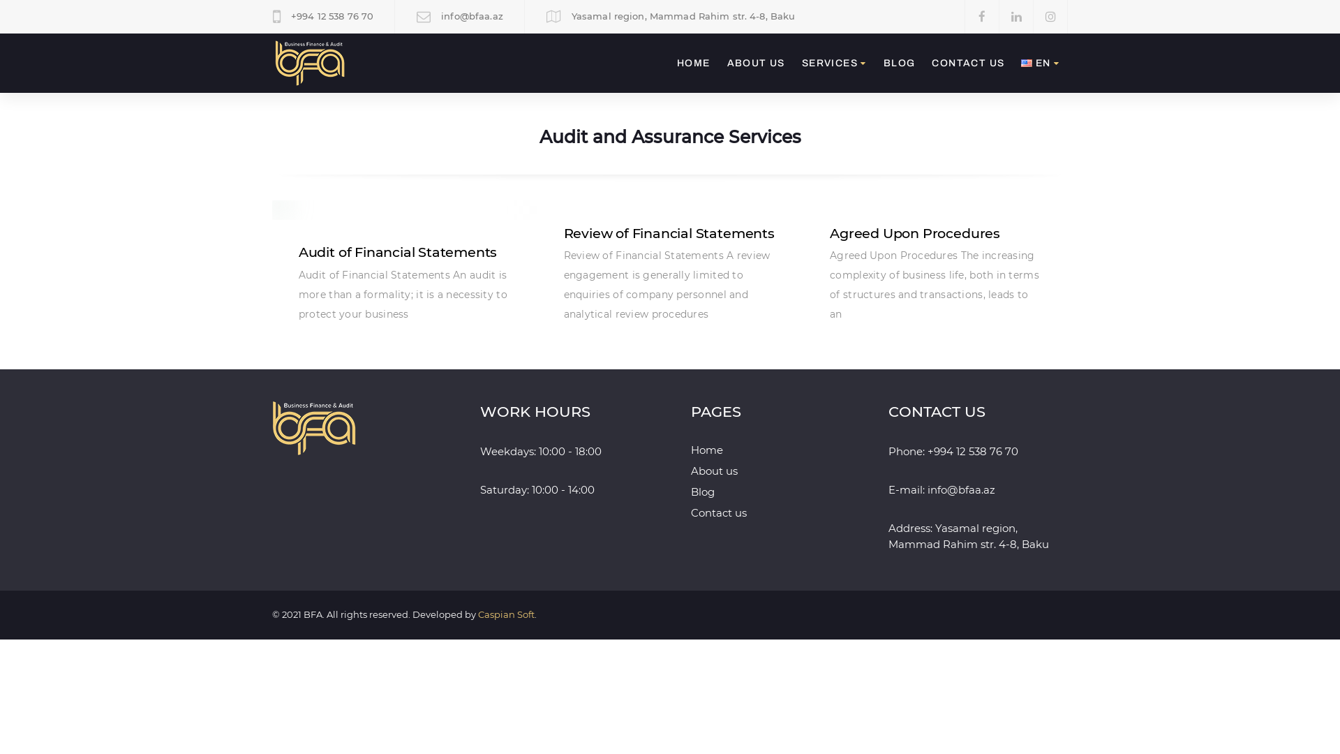  Describe the element at coordinates (960, 490) in the screenshot. I see `info@bfaa.az` at that location.